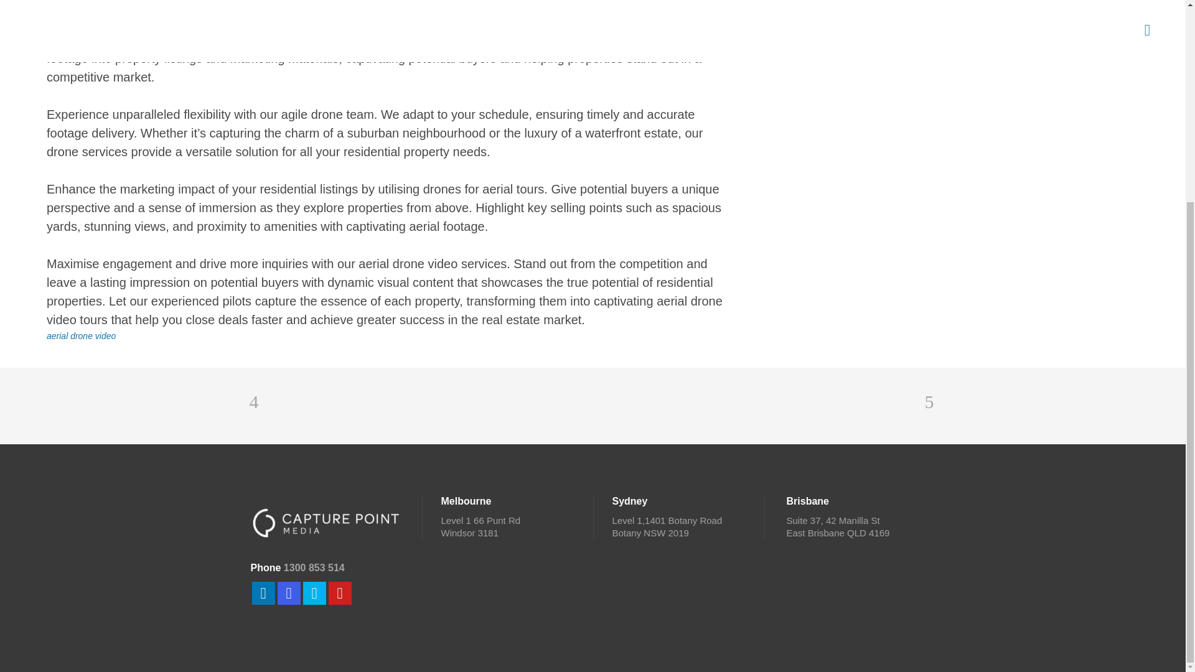 The width and height of the screenshot is (1195, 672). I want to click on Instagram, so click(288, 592).